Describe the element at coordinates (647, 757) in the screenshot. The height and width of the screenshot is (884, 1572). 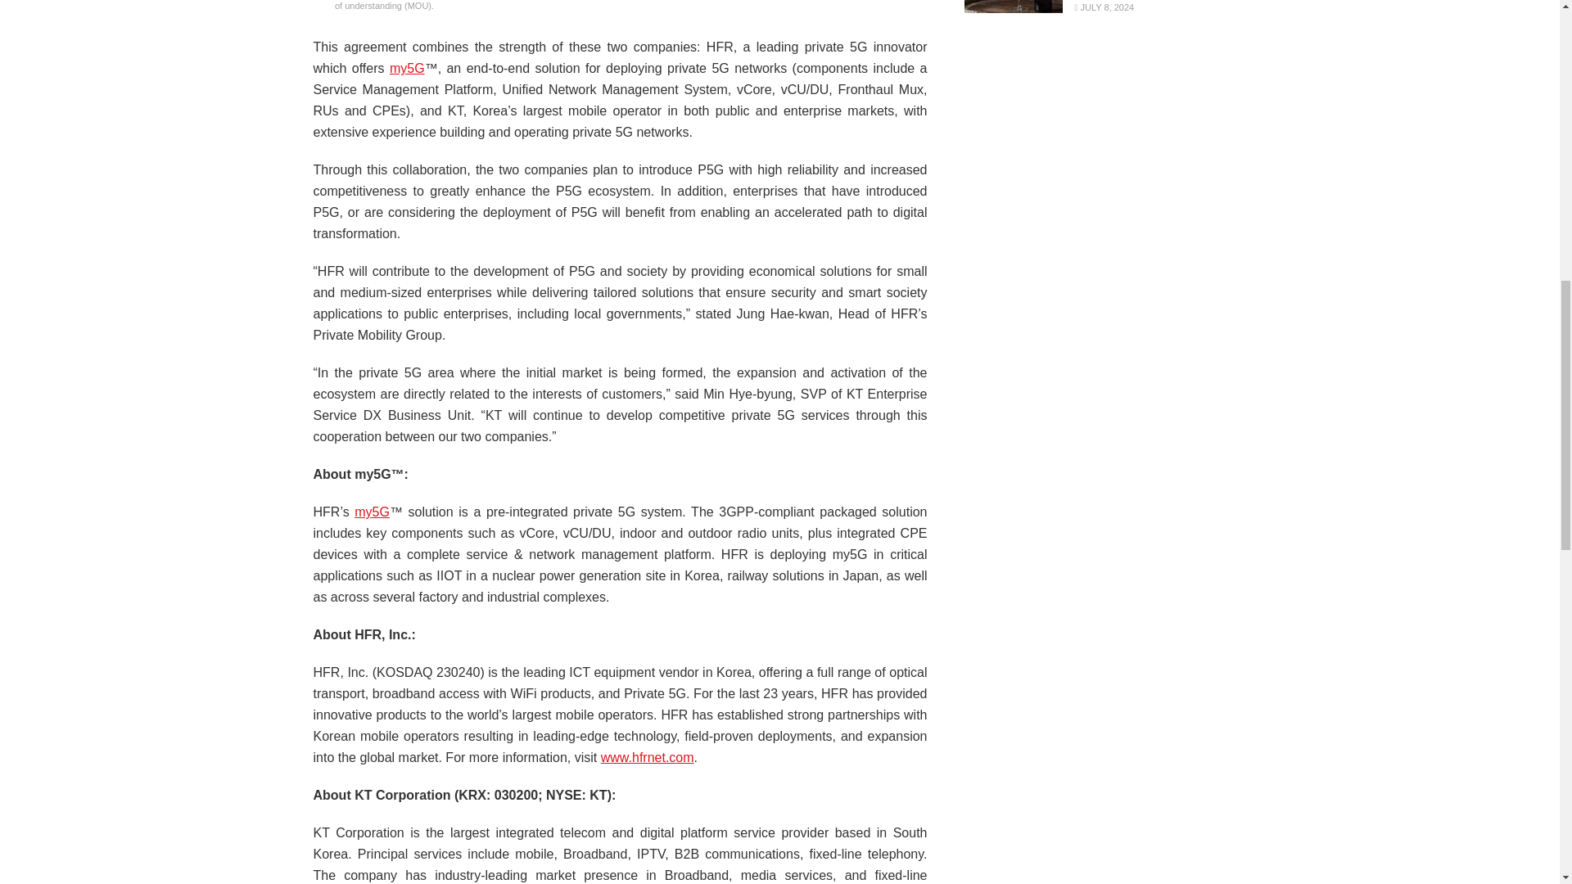
I see `www.hfrnet.com` at that location.